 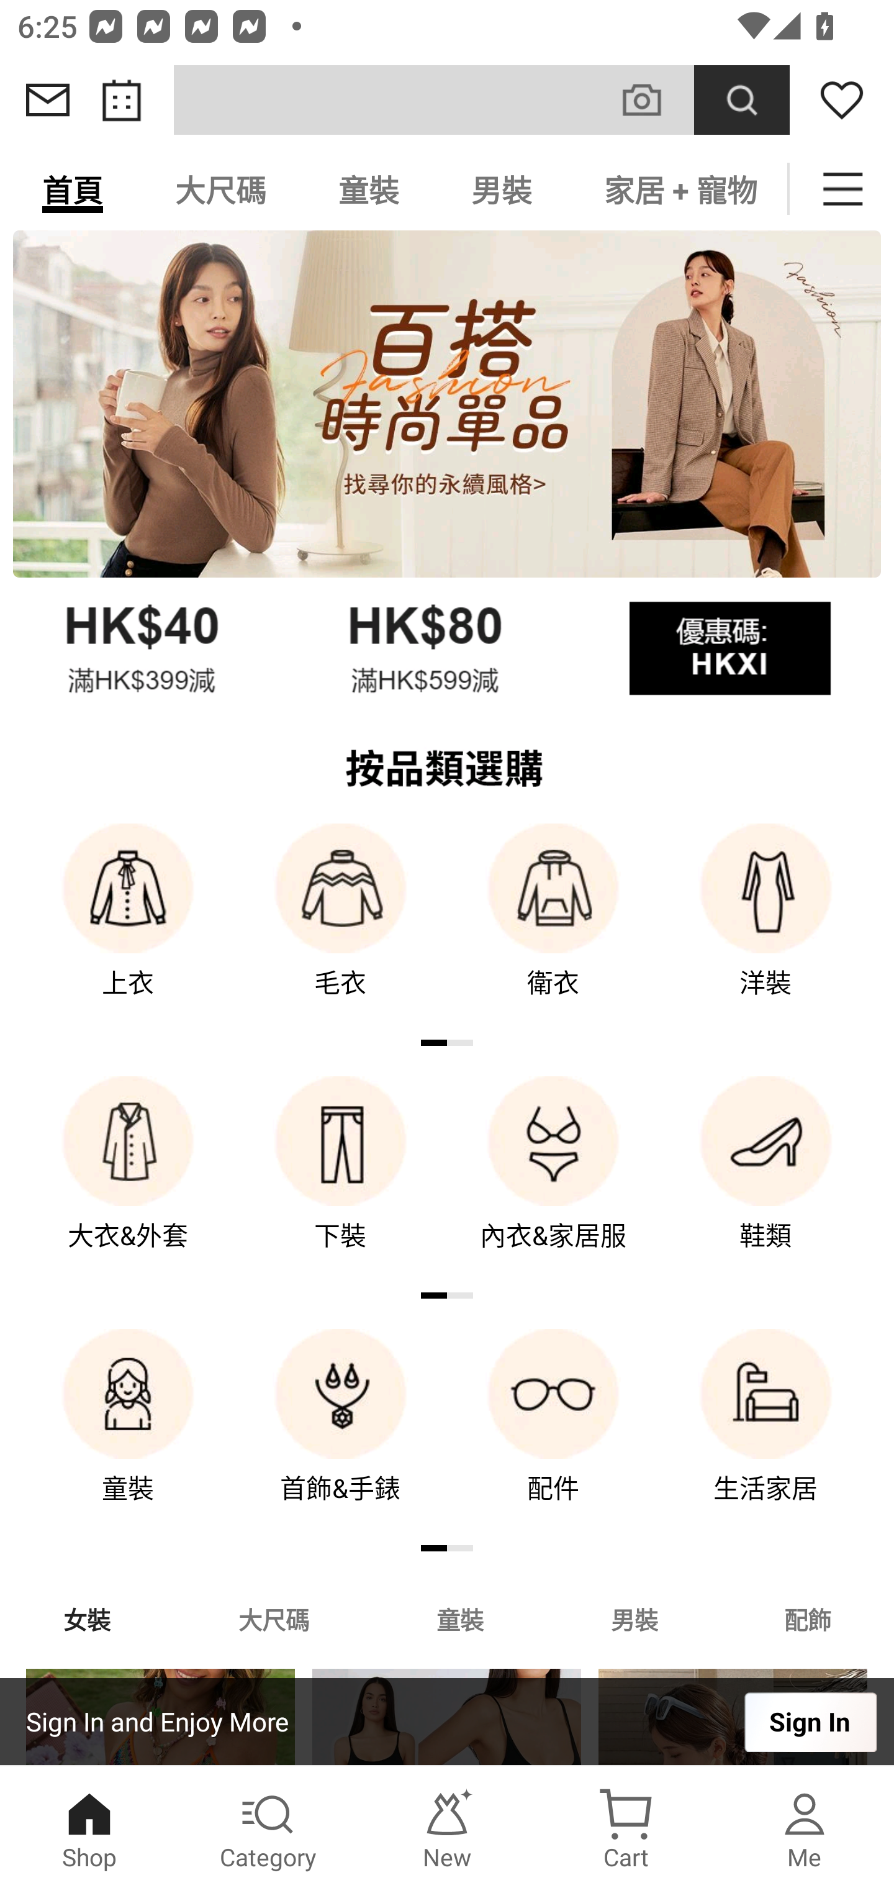 I want to click on 配件, so click(x=553, y=1433).